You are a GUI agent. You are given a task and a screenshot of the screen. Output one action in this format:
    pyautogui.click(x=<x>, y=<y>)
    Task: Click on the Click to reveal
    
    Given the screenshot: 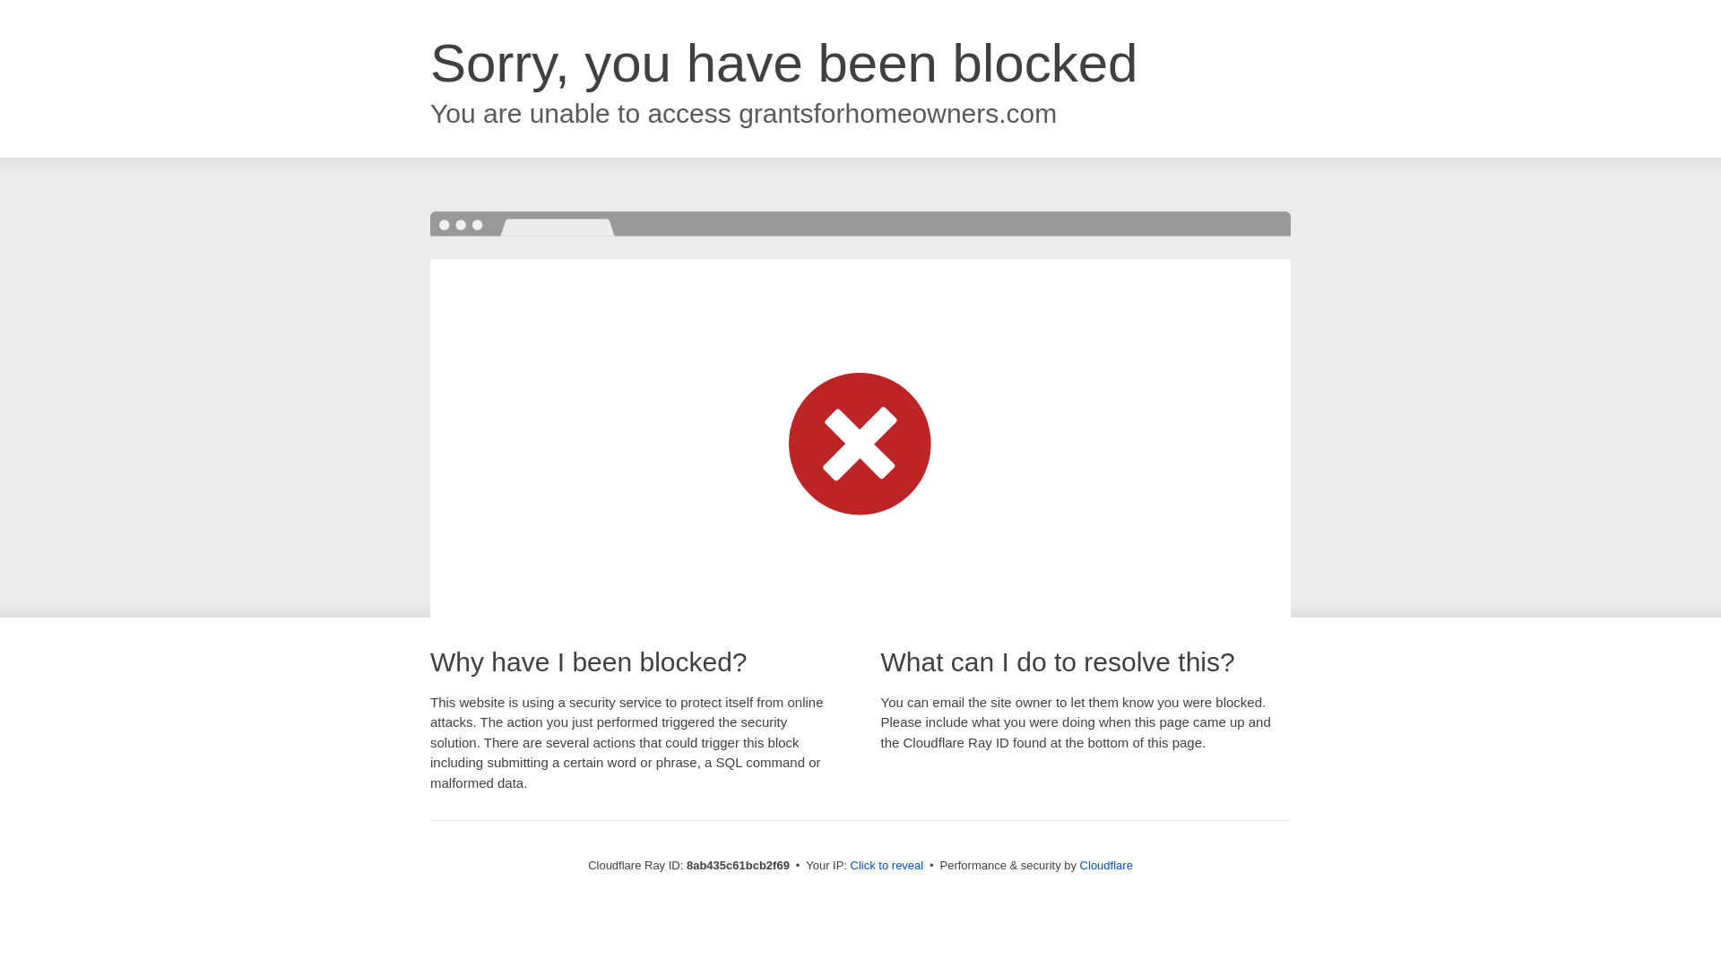 What is the action you would take?
    pyautogui.click(x=887, y=866)
    